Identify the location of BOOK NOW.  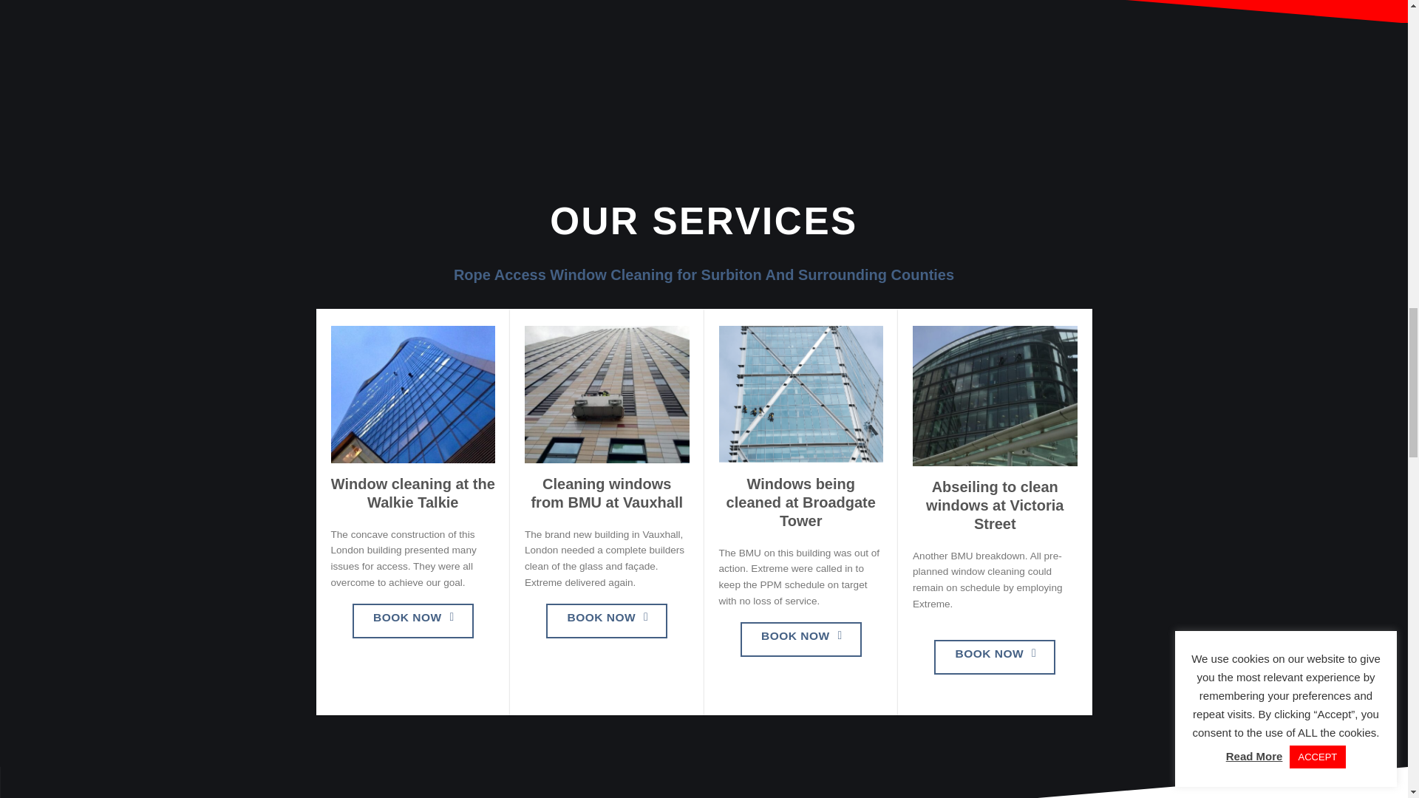
(801, 639).